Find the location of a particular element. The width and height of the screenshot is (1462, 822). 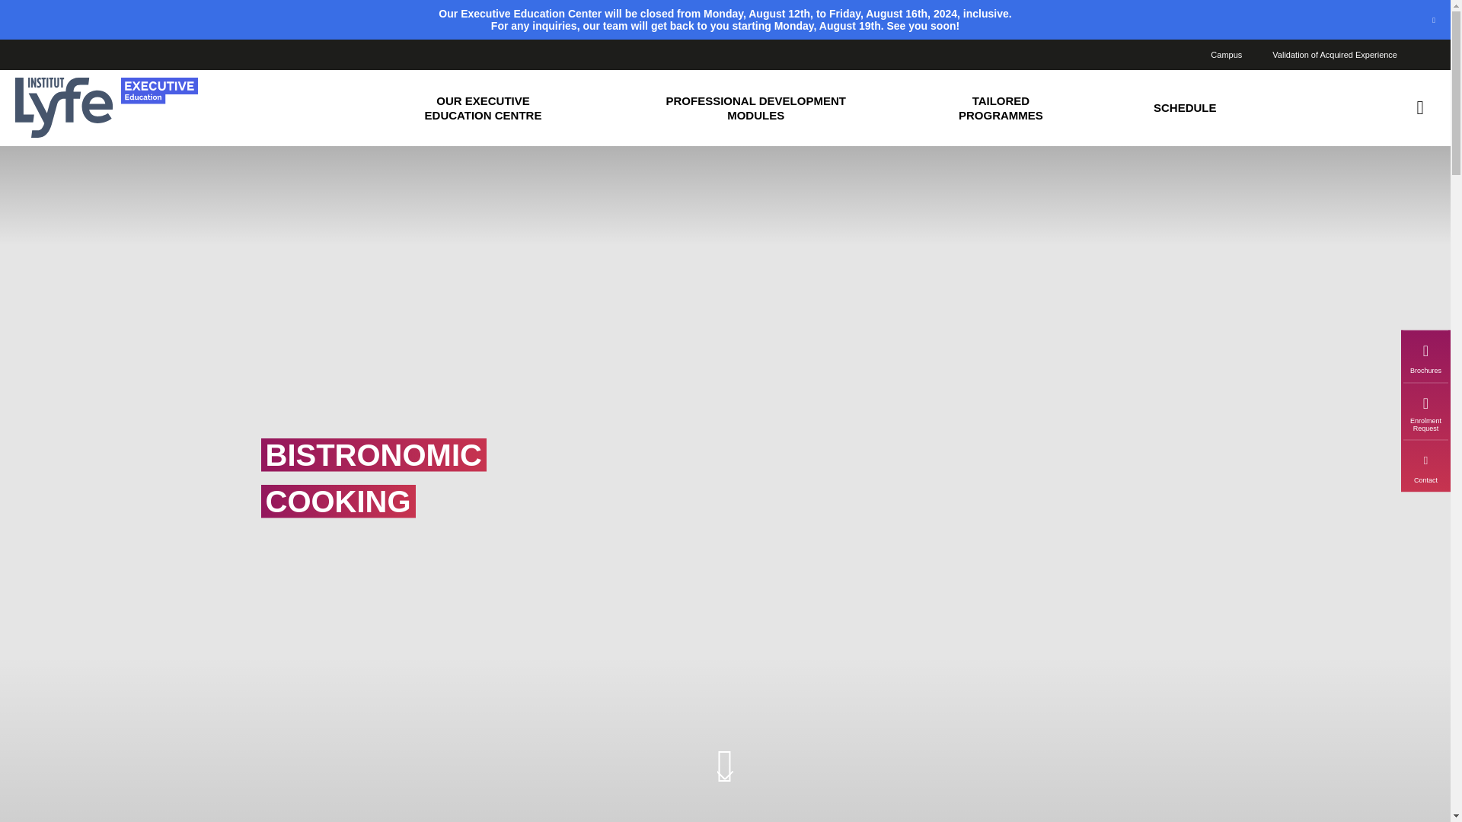

TAILORED PROGRAMMES is located at coordinates (1001, 108).